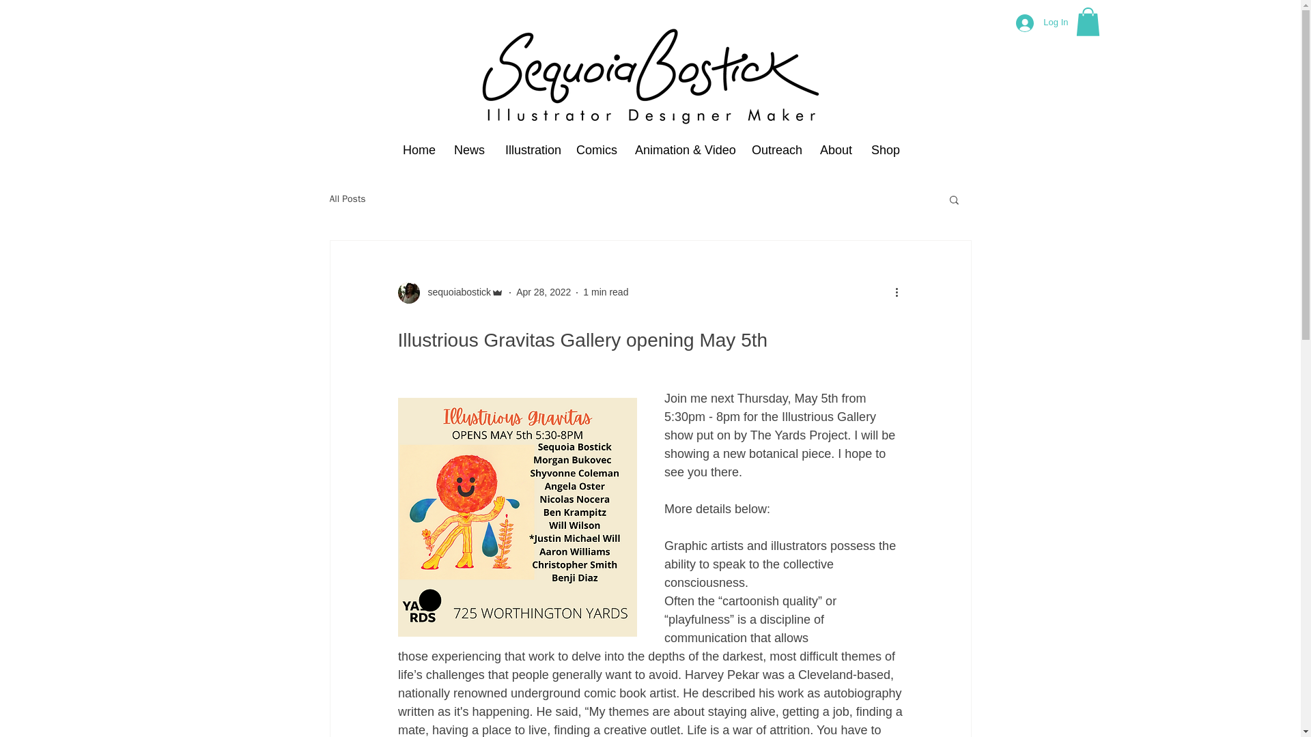  Describe the element at coordinates (885, 150) in the screenshot. I see `Shop` at that location.